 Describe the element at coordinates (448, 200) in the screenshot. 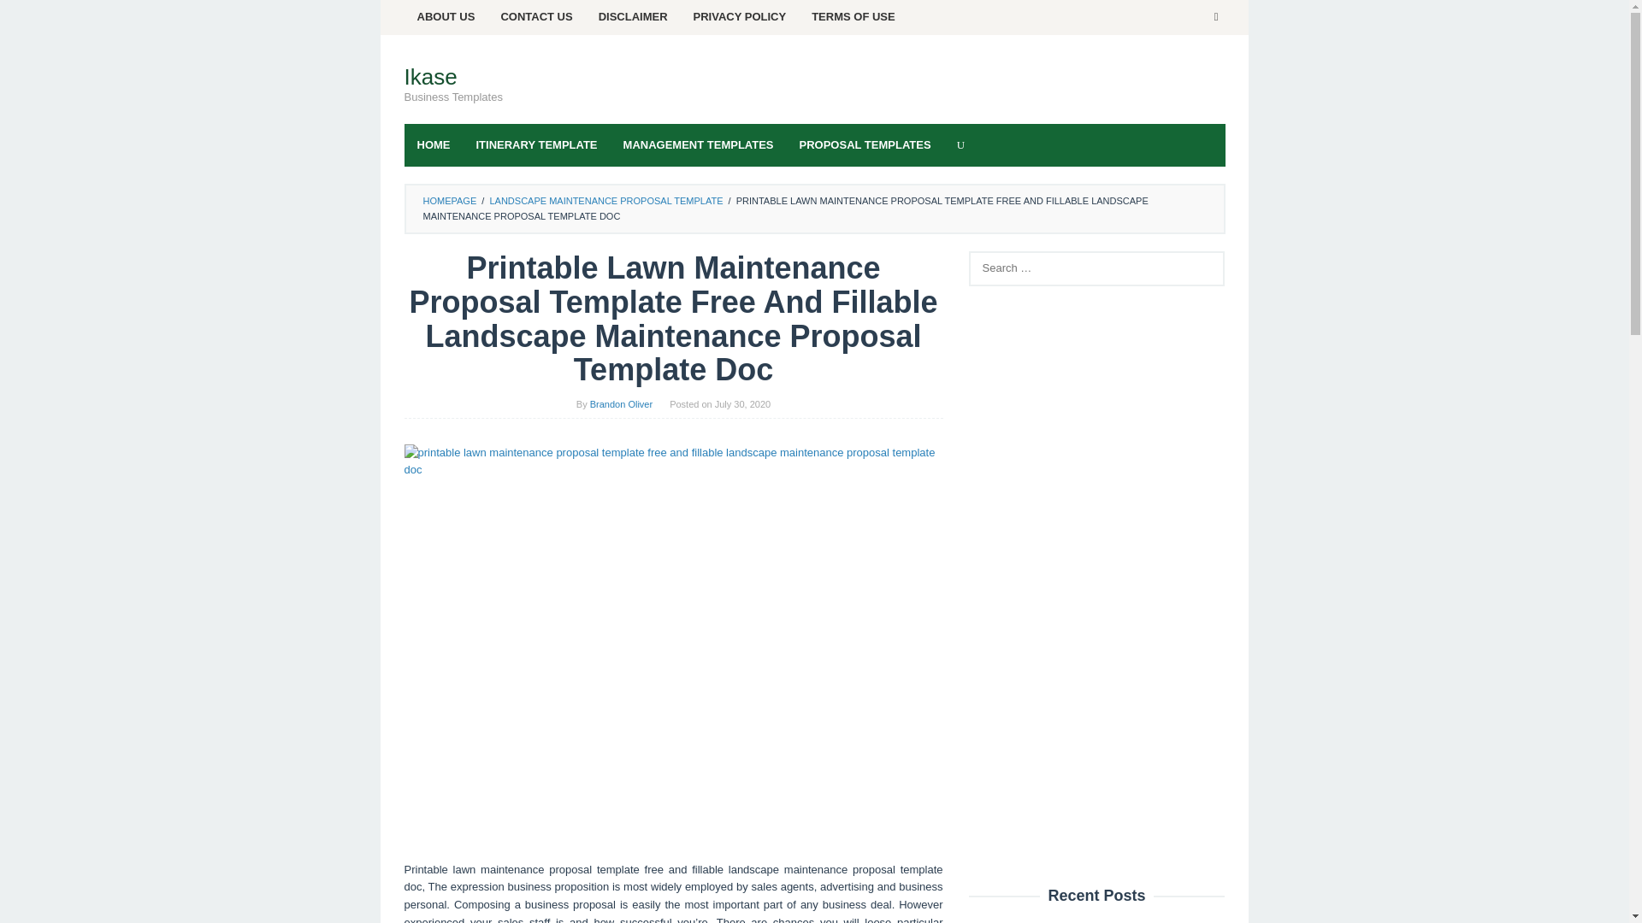

I see `HOMEPAGE` at that location.